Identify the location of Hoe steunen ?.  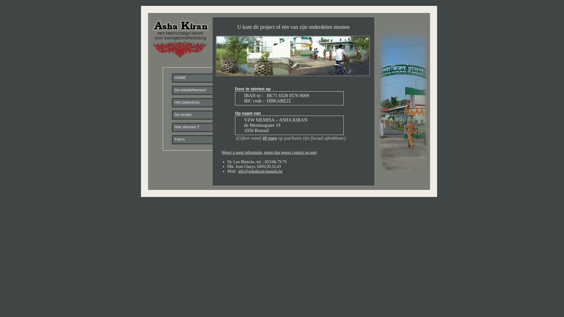
(197, 128).